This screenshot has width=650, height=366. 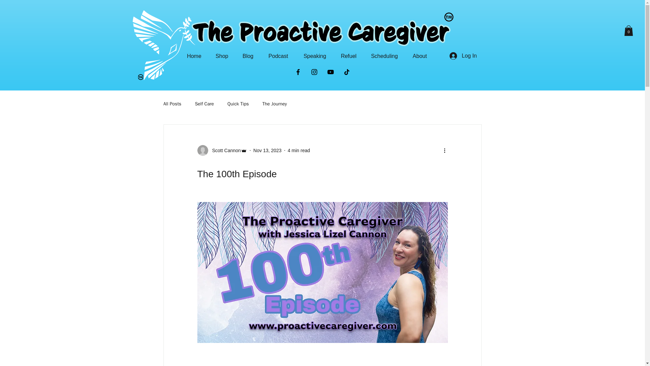 I want to click on Podcast, so click(x=278, y=56).